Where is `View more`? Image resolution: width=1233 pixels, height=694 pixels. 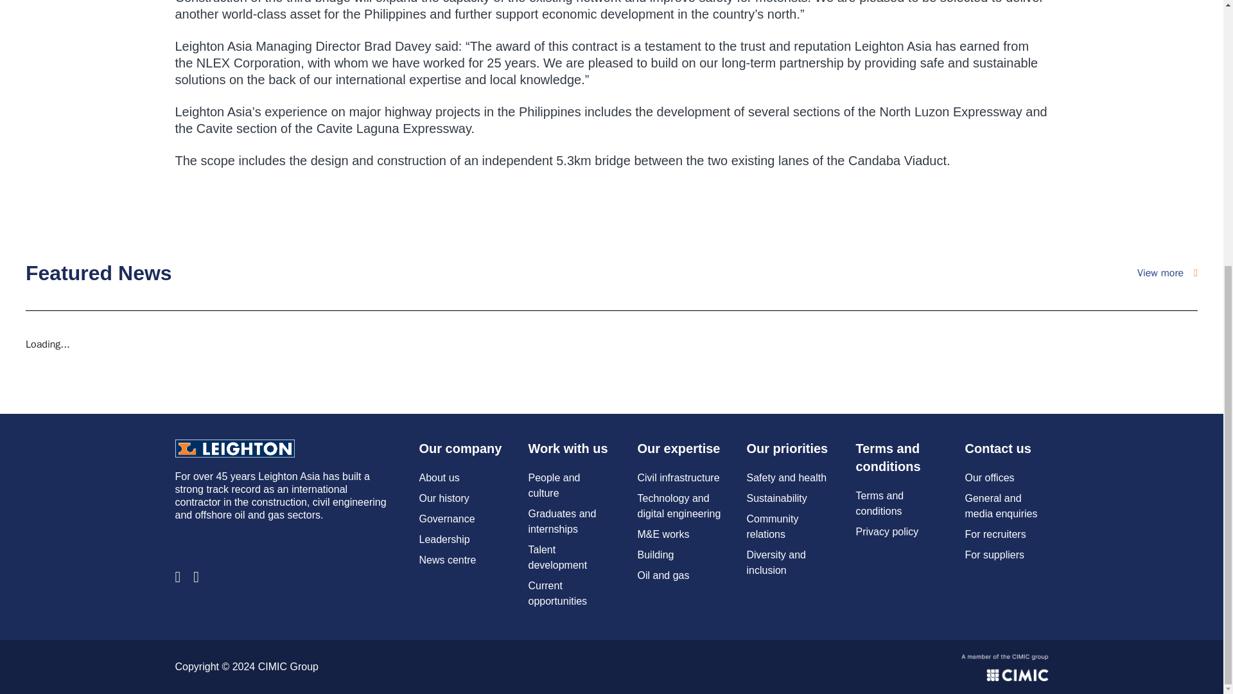 View more is located at coordinates (1167, 272).